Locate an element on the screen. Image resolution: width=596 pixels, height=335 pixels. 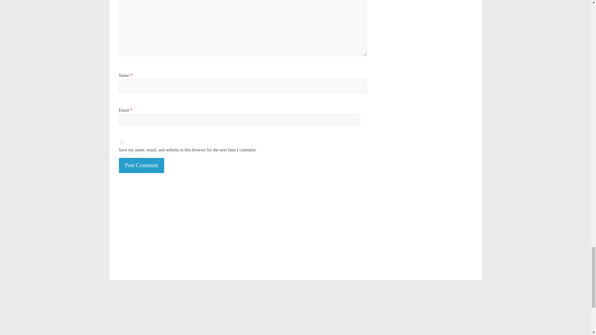
yes is located at coordinates (122, 142).